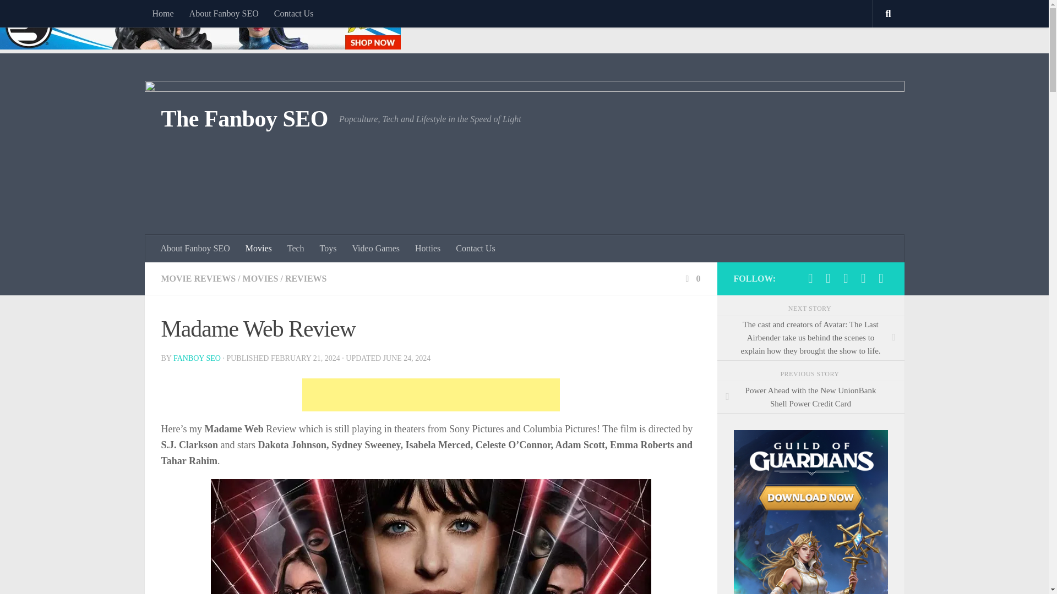 This screenshot has height=594, width=1057. Describe the element at coordinates (43, 15) in the screenshot. I see `Skip to content` at that location.